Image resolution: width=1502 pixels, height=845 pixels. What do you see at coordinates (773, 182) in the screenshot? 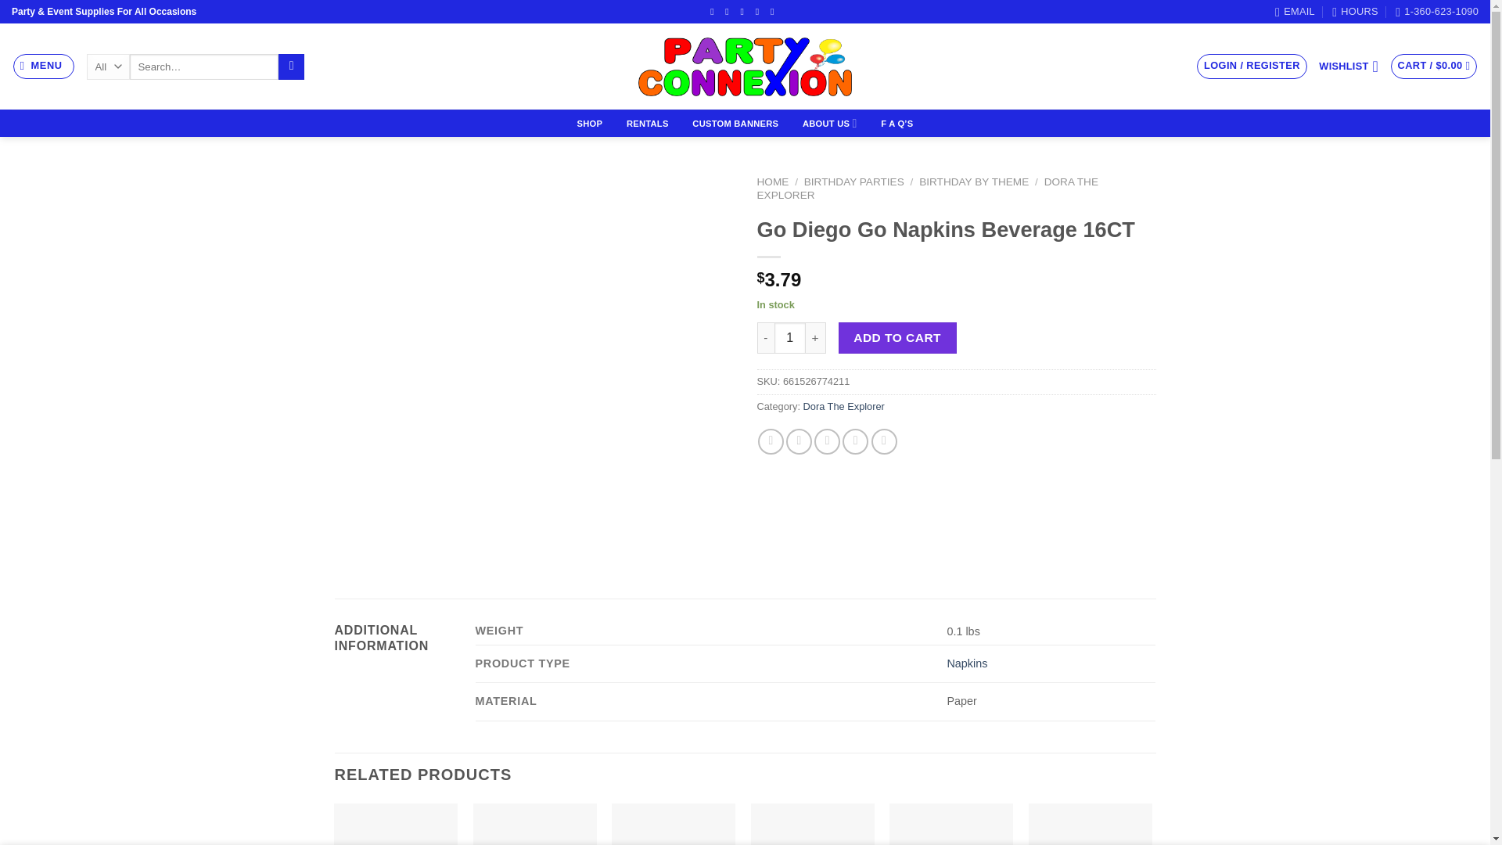
I see `HOME` at bounding box center [773, 182].